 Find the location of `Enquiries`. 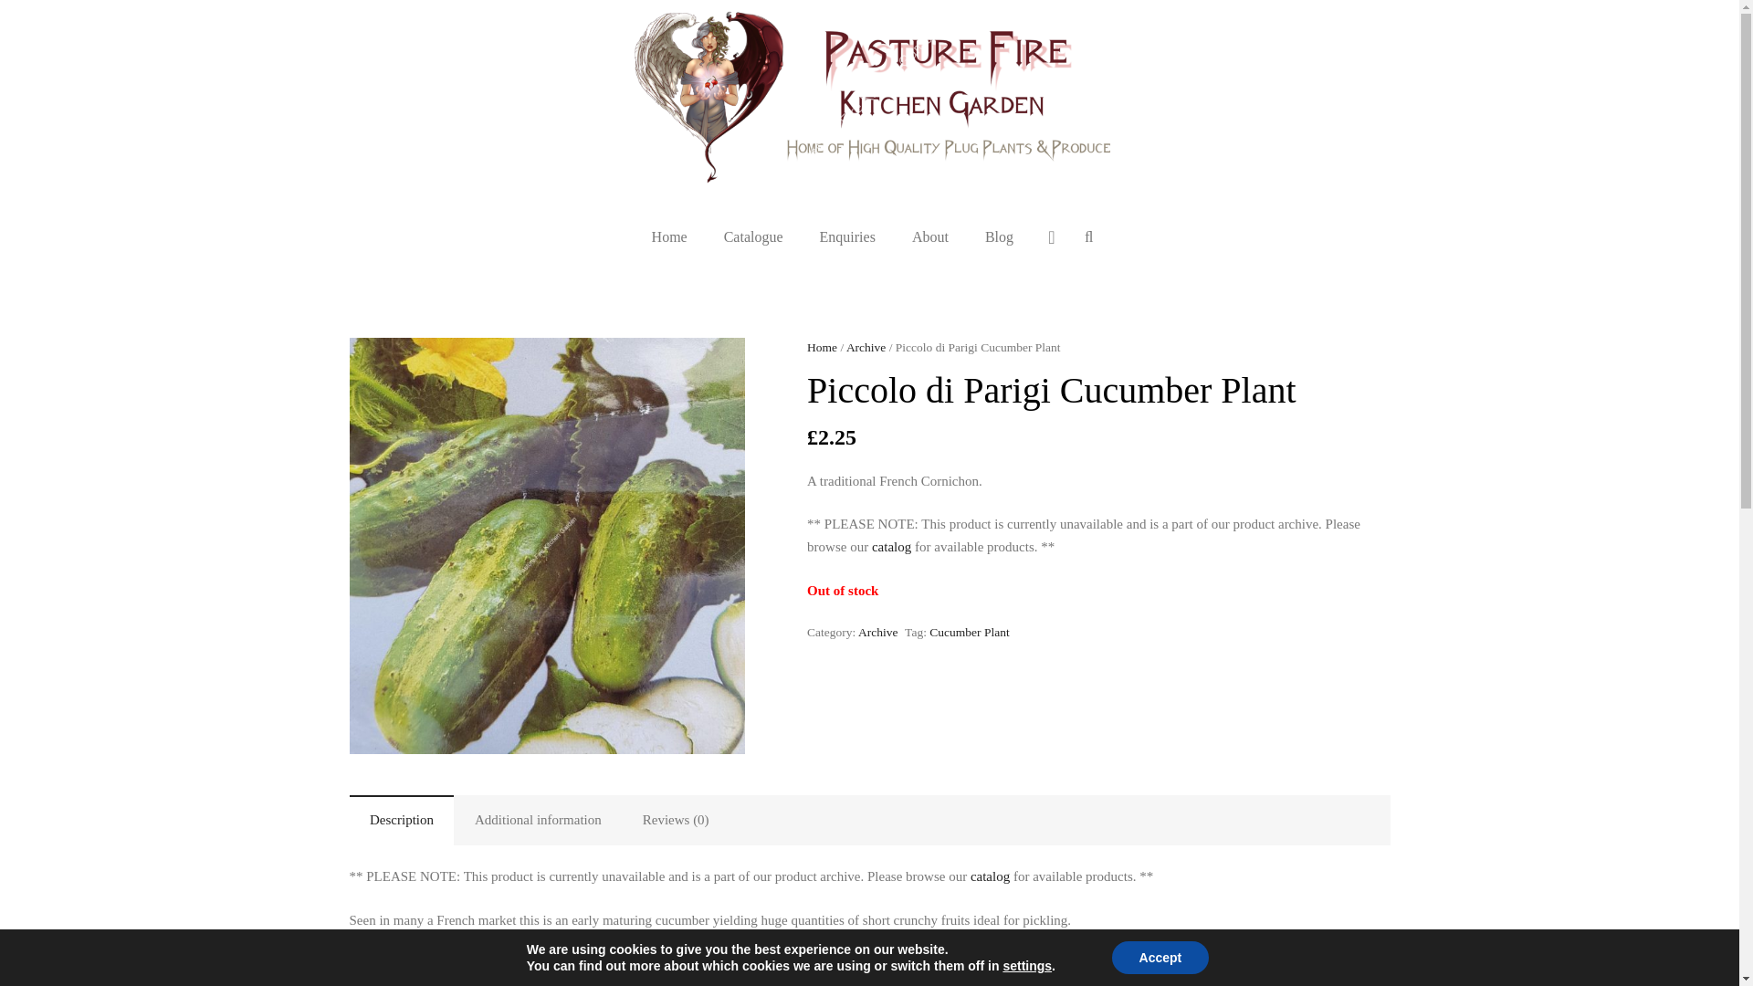

Enquiries is located at coordinates (847, 237).